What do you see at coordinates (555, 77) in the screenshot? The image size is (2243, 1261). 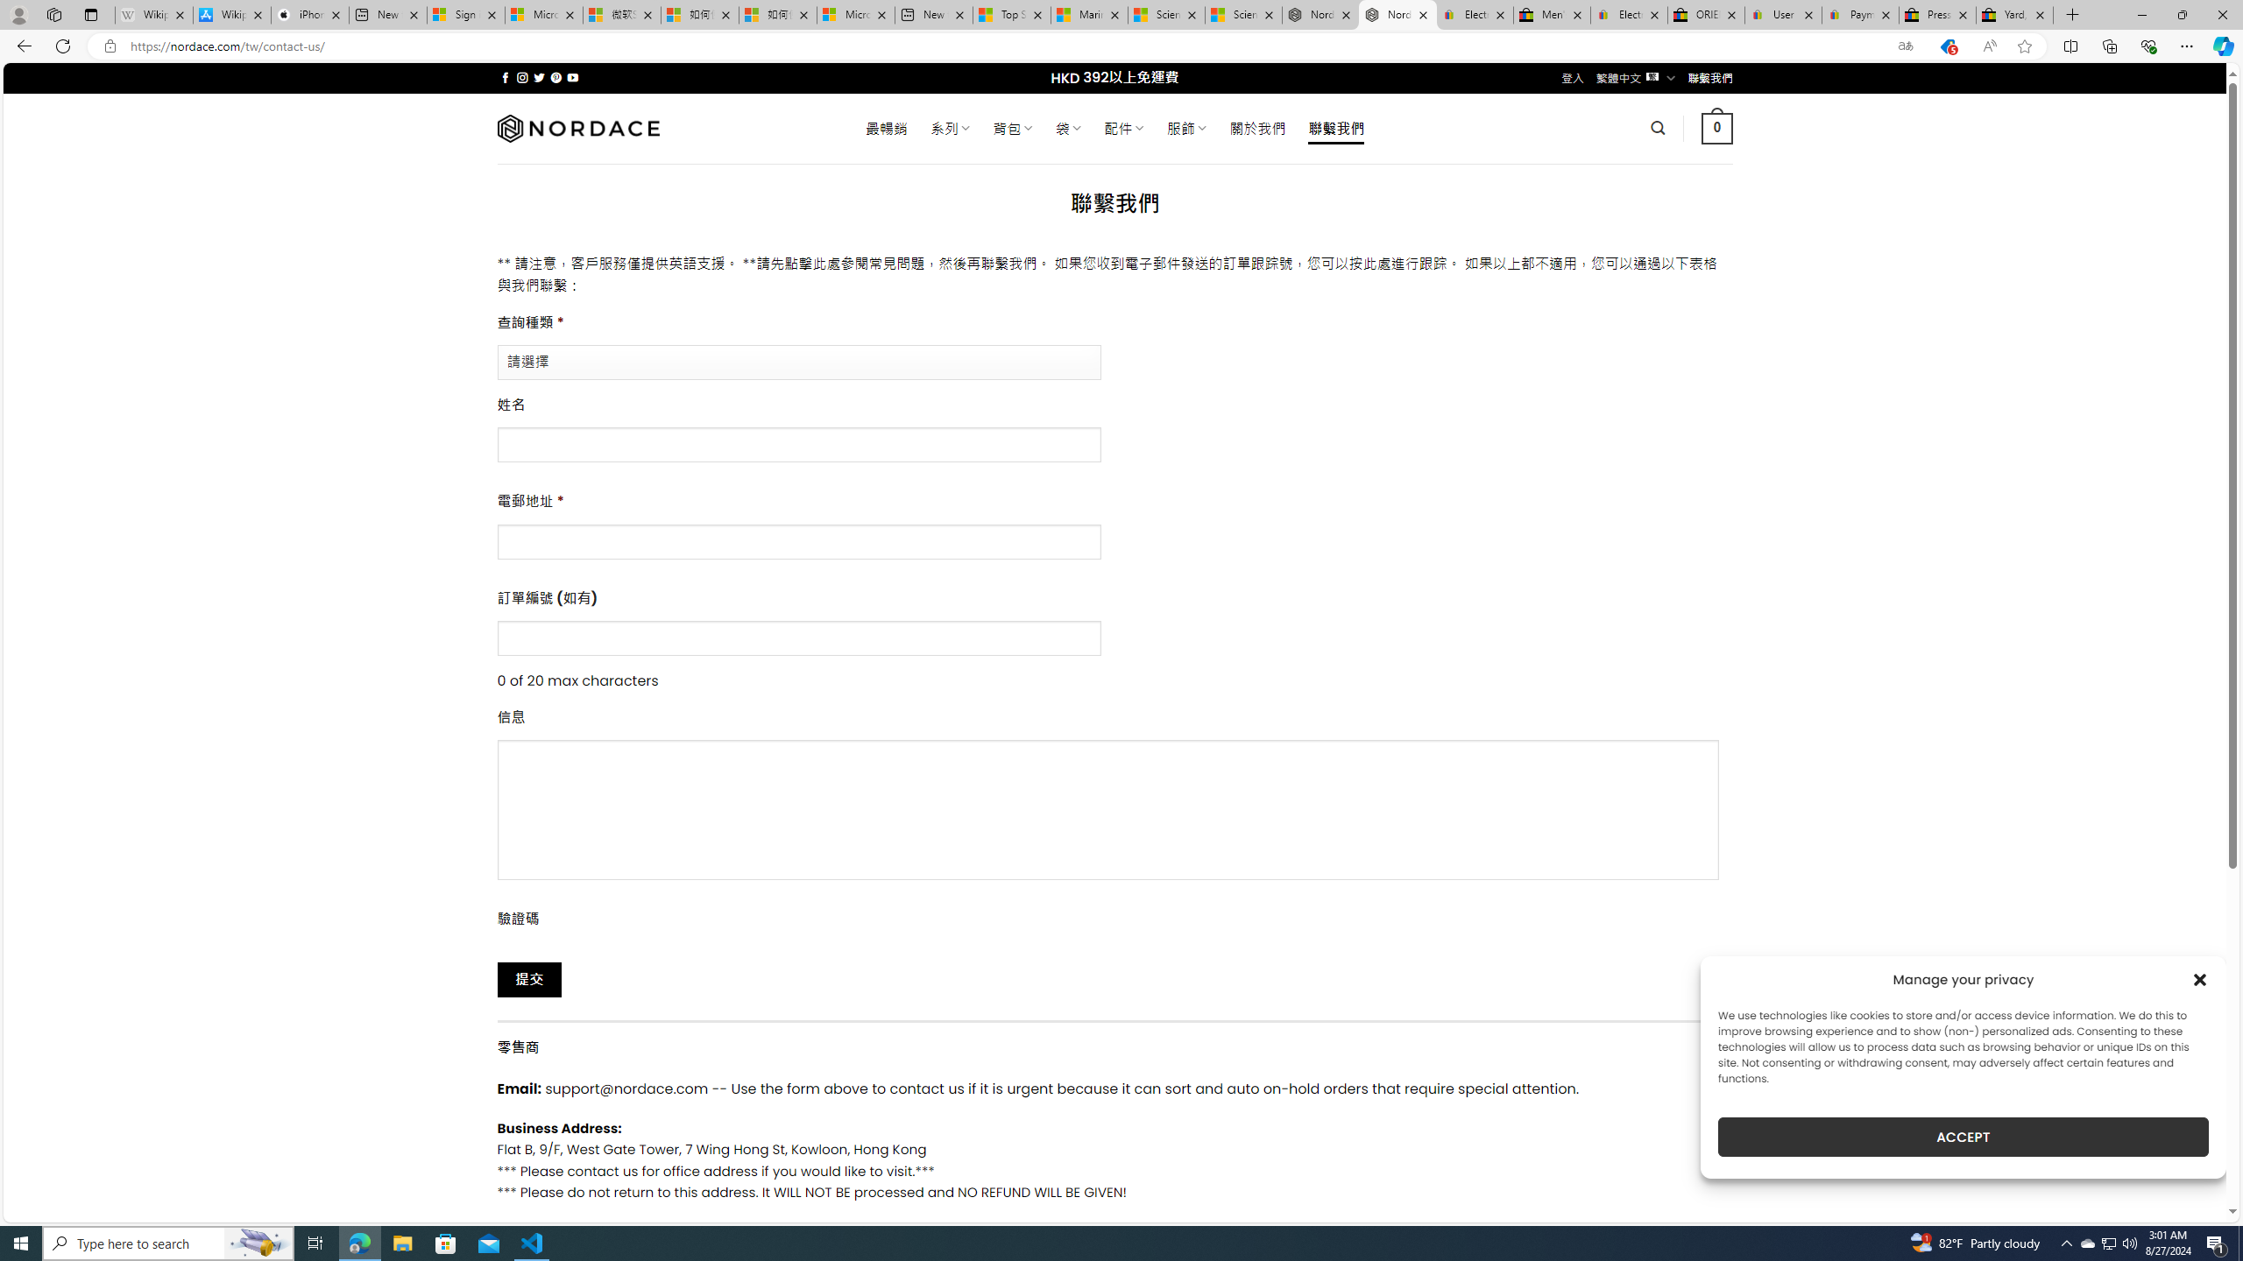 I see `Follow on Pinterest` at bounding box center [555, 77].